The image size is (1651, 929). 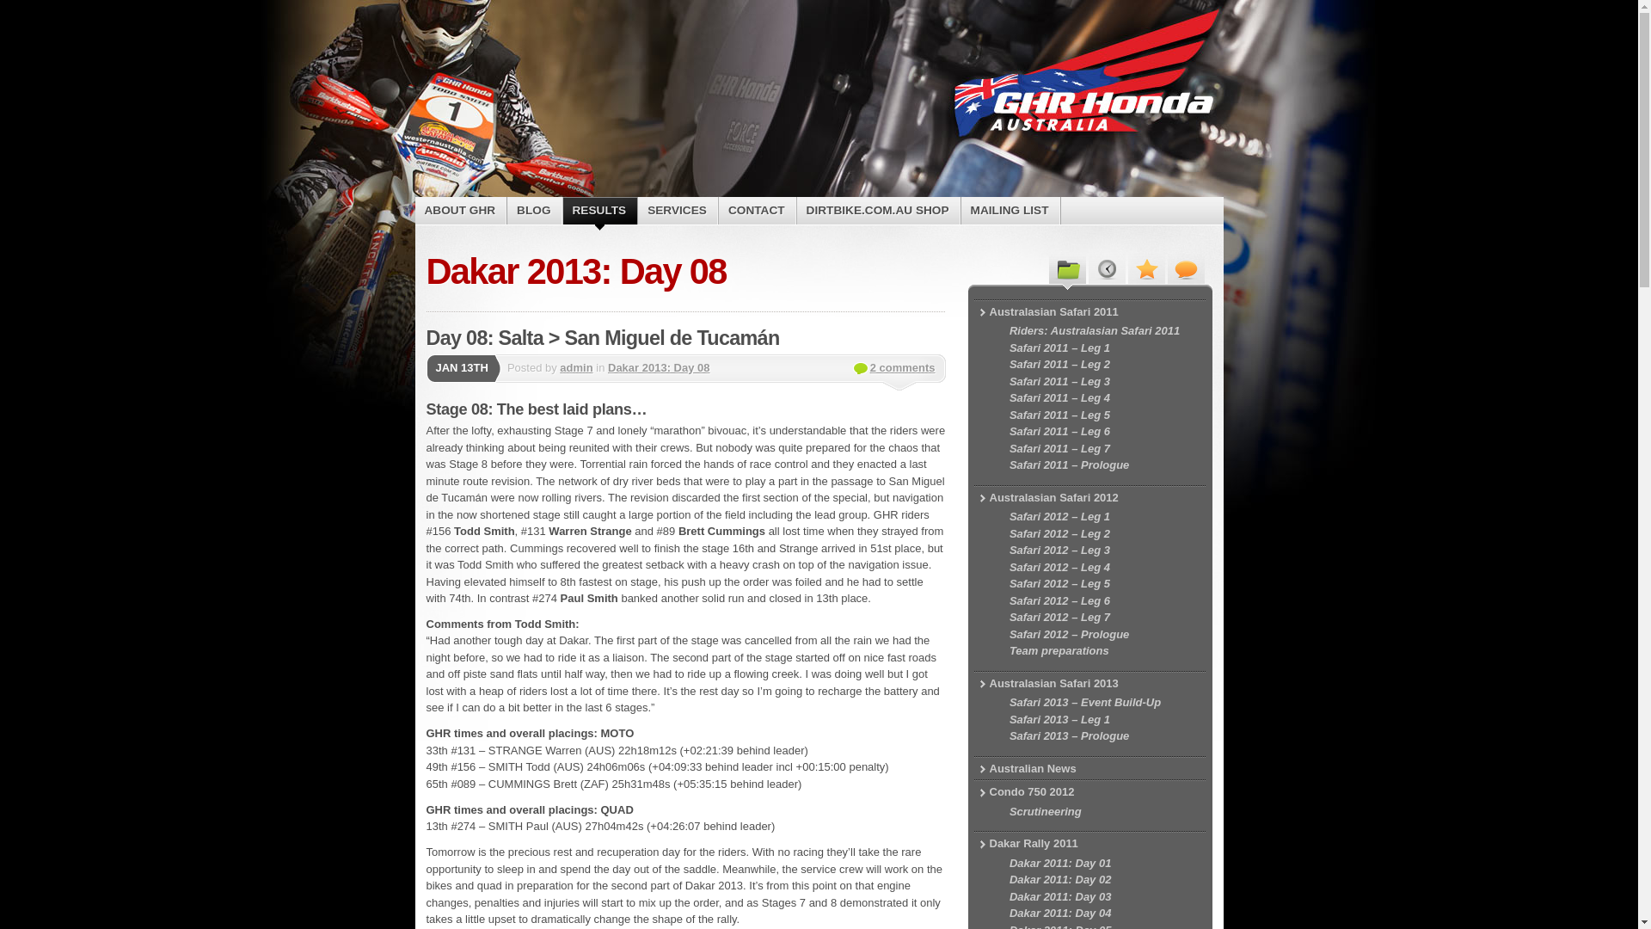 I want to click on Dakar 2013: Day 08, so click(x=659, y=368).